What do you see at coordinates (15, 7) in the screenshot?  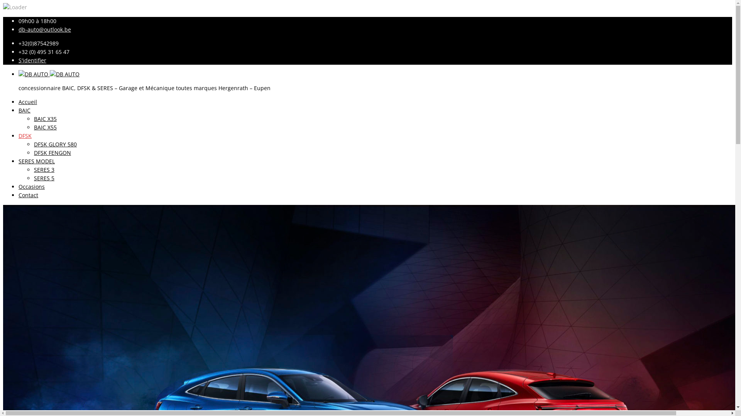 I see `loading...` at bounding box center [15, 7].